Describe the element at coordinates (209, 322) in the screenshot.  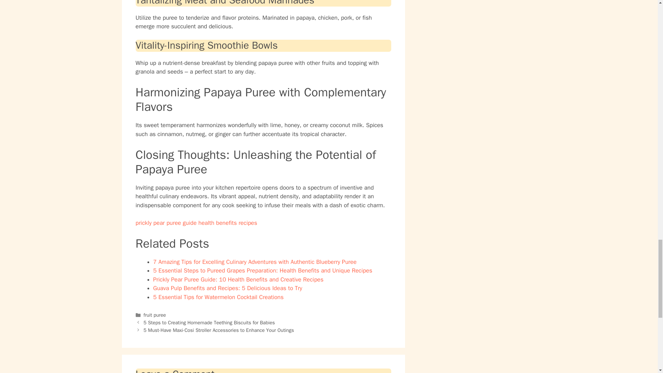
I see `5 Steps to Creating Homemade Teething Biscuits for Babies` at that location.